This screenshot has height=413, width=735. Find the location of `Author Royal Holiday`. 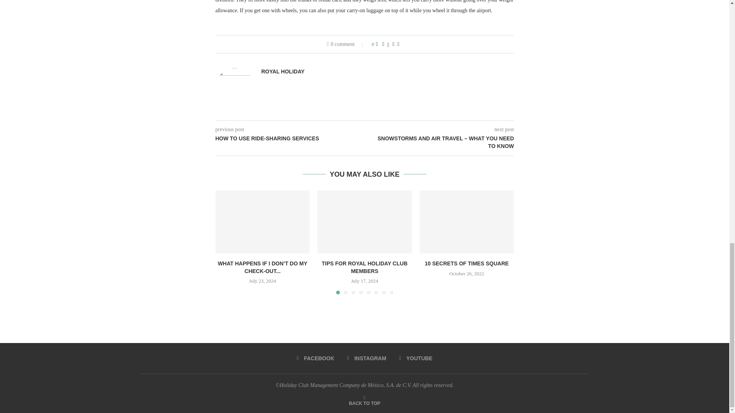

Author Royal Holiday is located at coordinates (283, 72).